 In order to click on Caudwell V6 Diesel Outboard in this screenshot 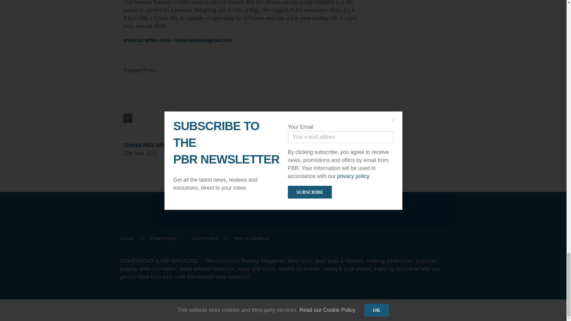, I will do `click(245, 145)`.